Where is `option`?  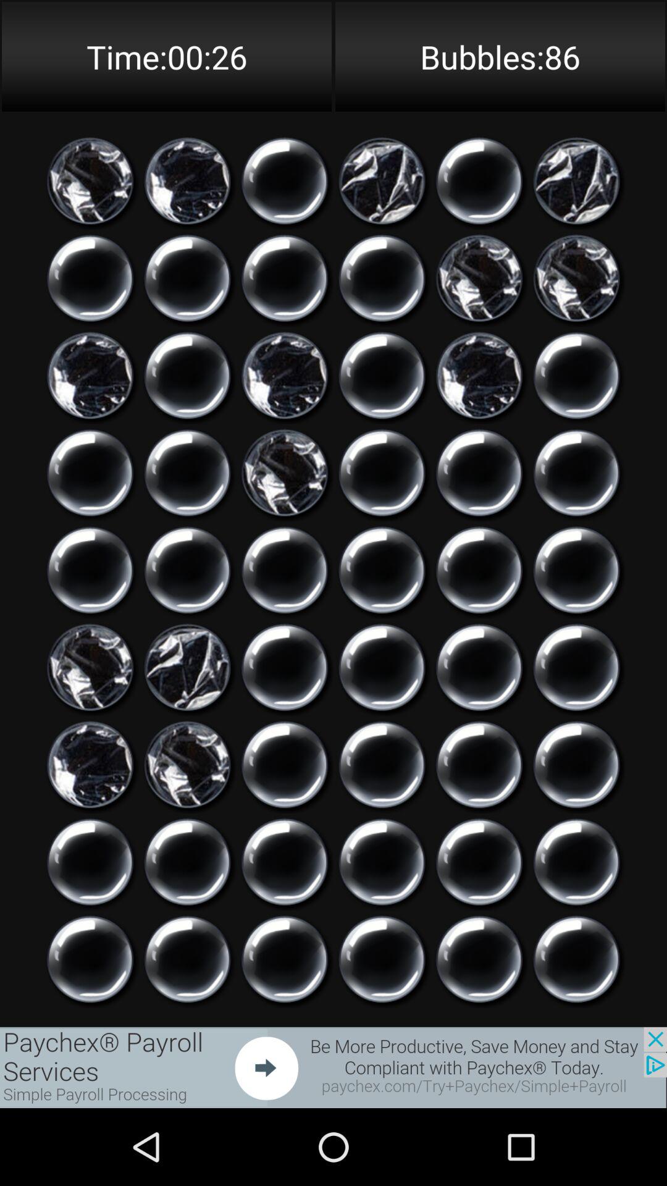 option is located at coordinates (479, 473).